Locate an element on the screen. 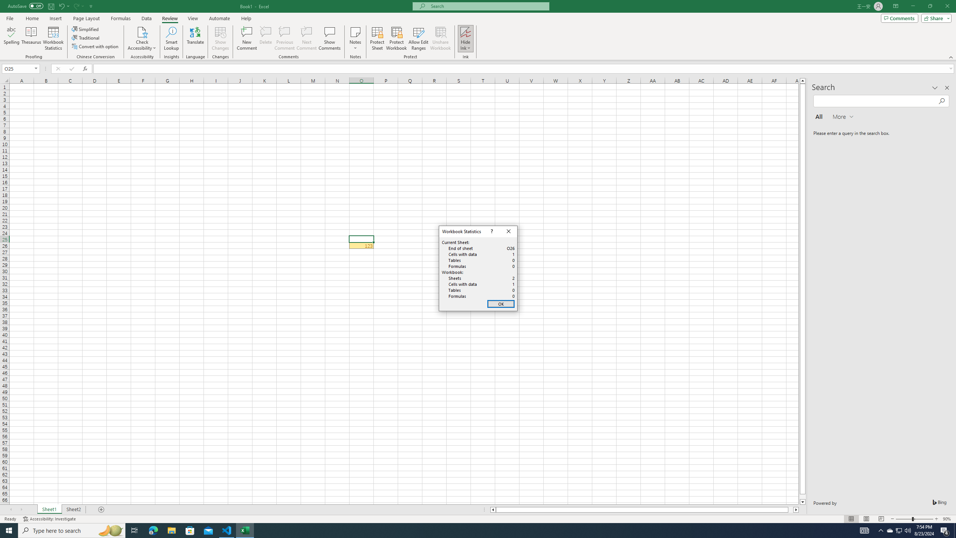 The width and height of the screenshot is (956, 538). Traditional is located at coordinates (72, 531).